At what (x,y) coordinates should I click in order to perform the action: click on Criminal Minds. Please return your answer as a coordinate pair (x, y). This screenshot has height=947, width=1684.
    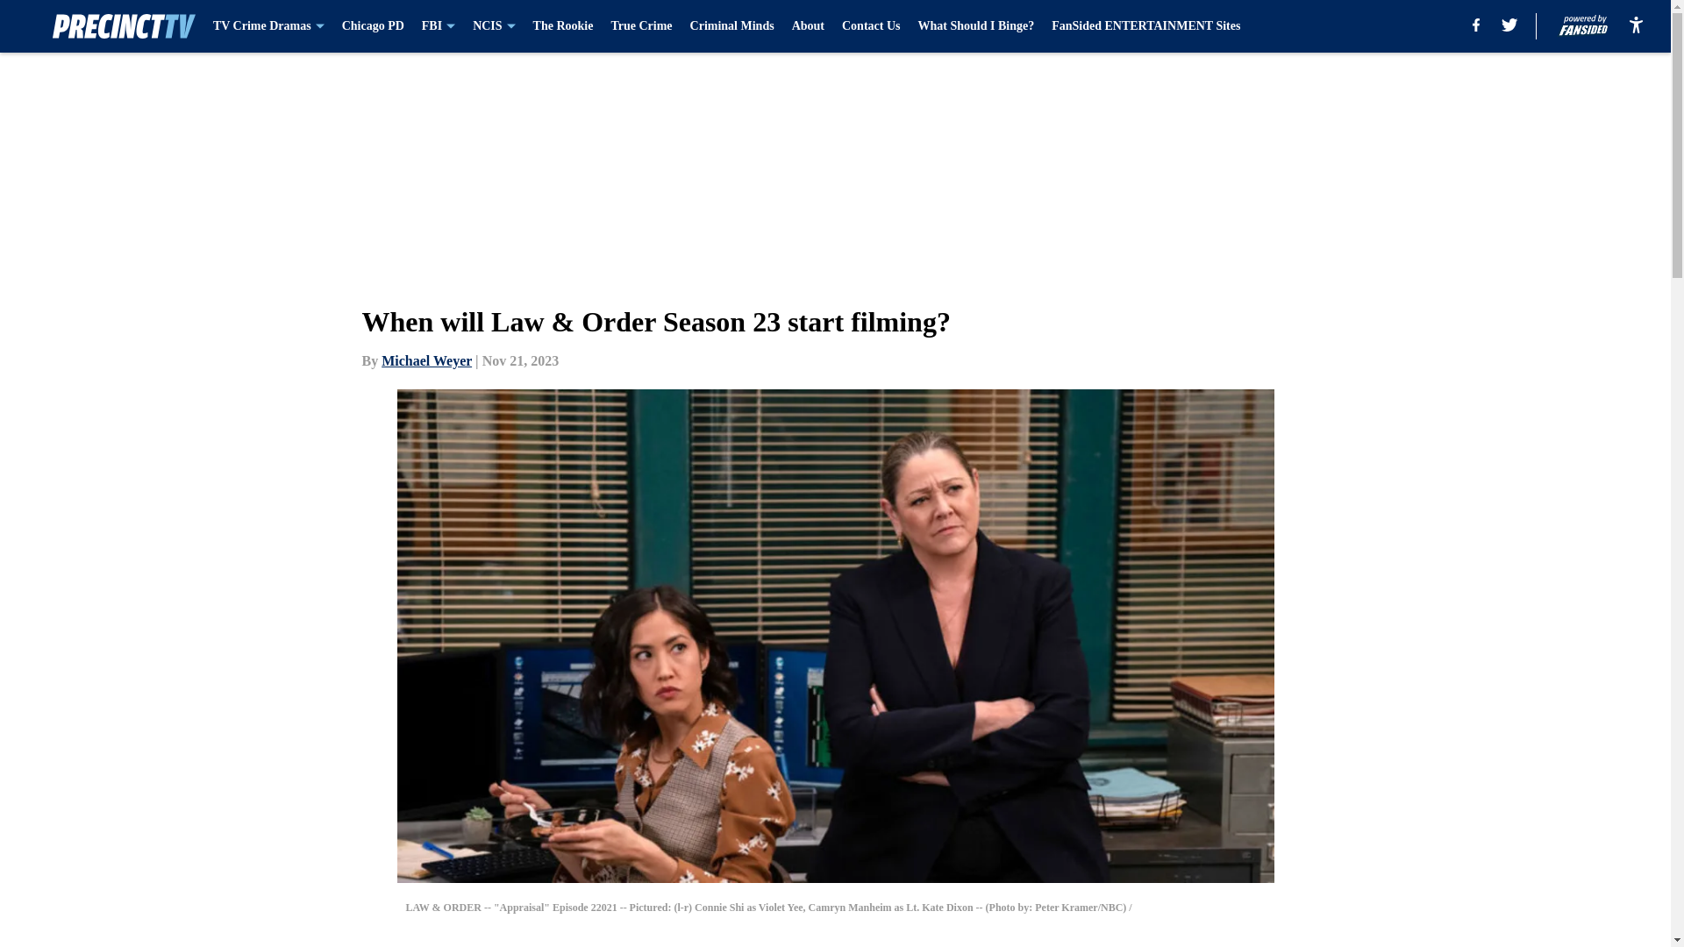
    Looking at the image, I should click on (732, 26).